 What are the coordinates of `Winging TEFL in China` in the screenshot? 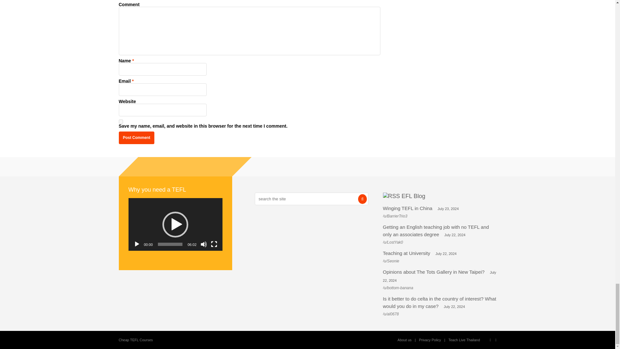 It's located at (408, 208).